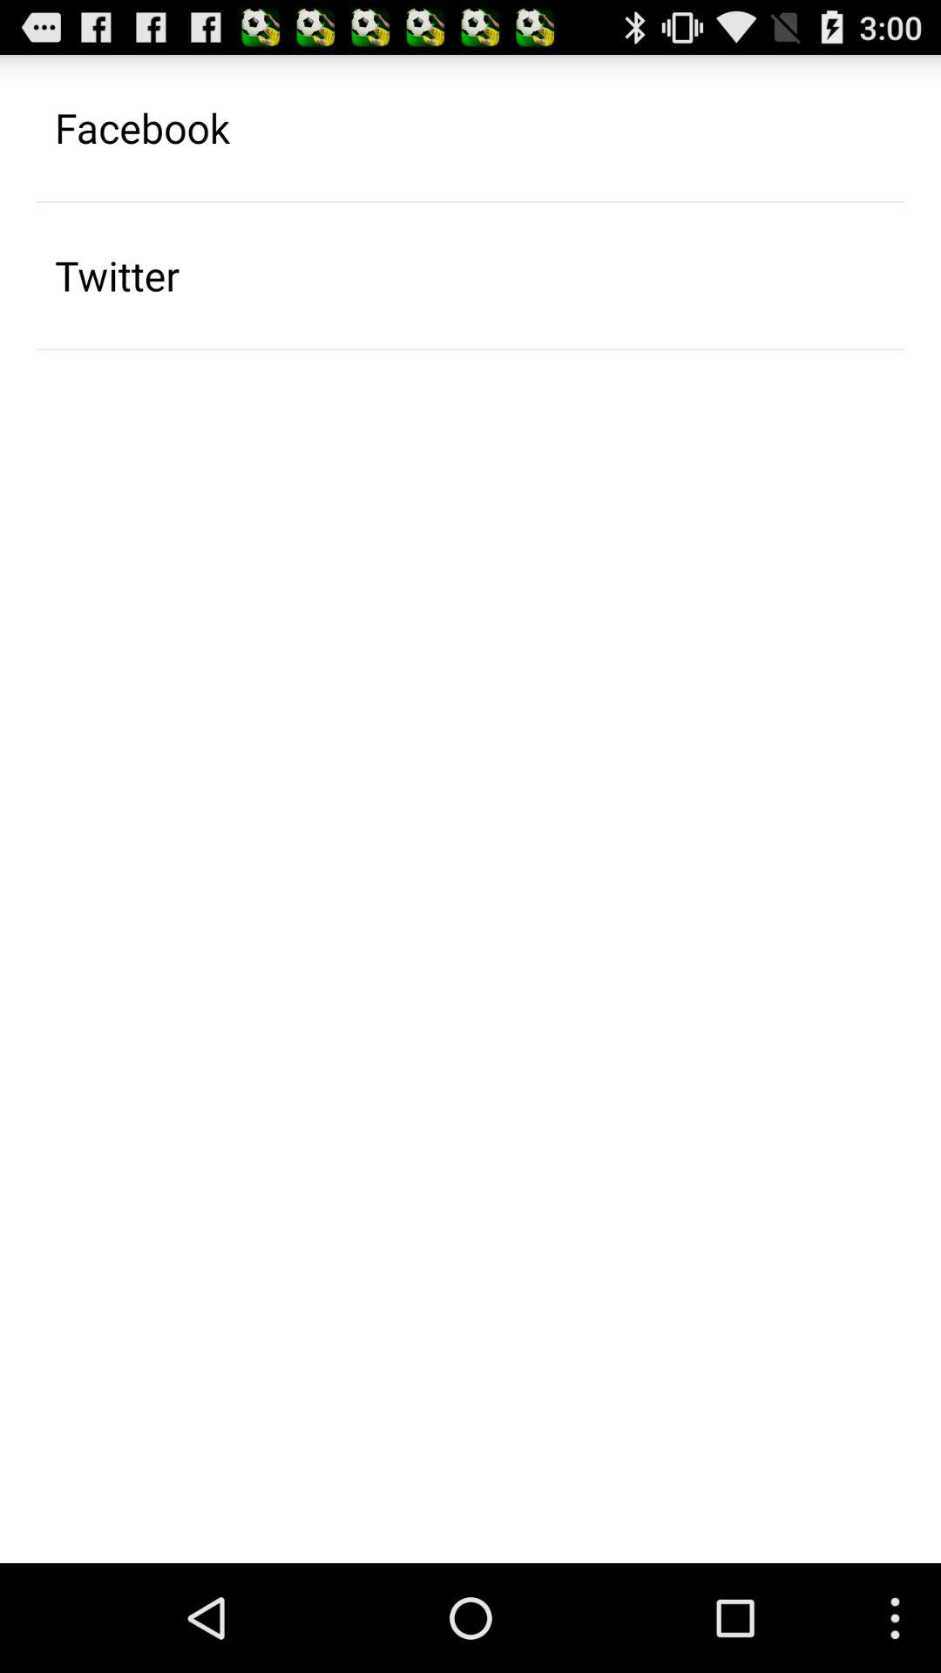 Image resolution: width=941 pixels, height=1673 pixels. What do you see at coordinates (143, 127) in the screenshot?
I see `press the app above twitter item` at bounding box center [143, 127].